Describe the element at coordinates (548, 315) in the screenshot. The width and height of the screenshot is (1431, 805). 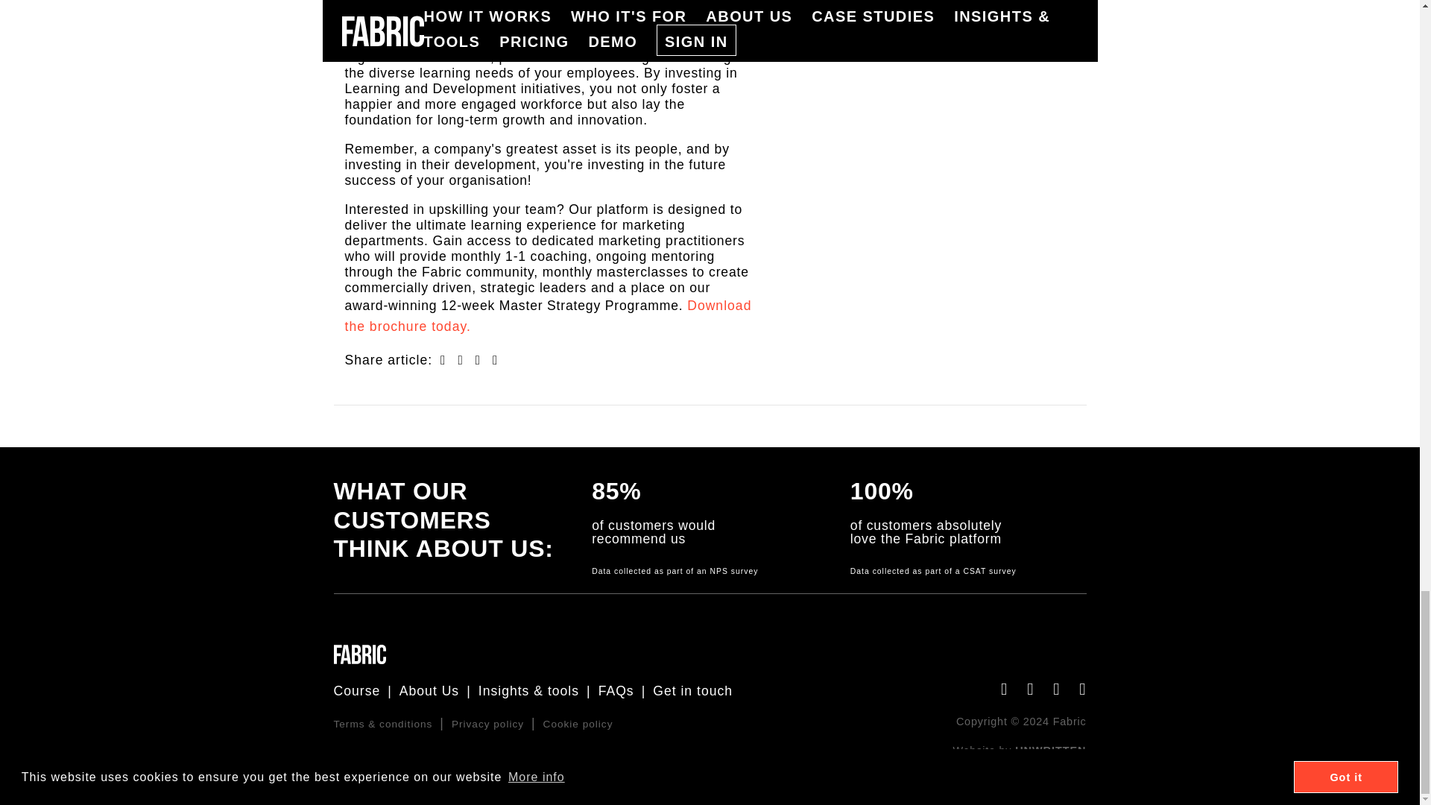
I see `Download the brochure today.` at that location.